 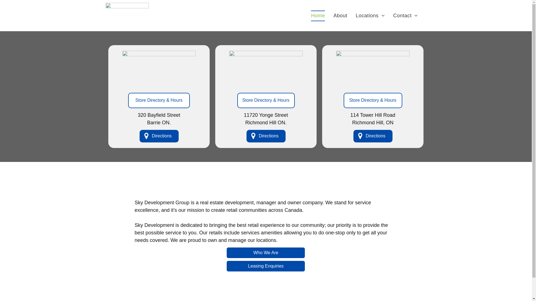 I want to click on Directions, so click(x=266, y=136).